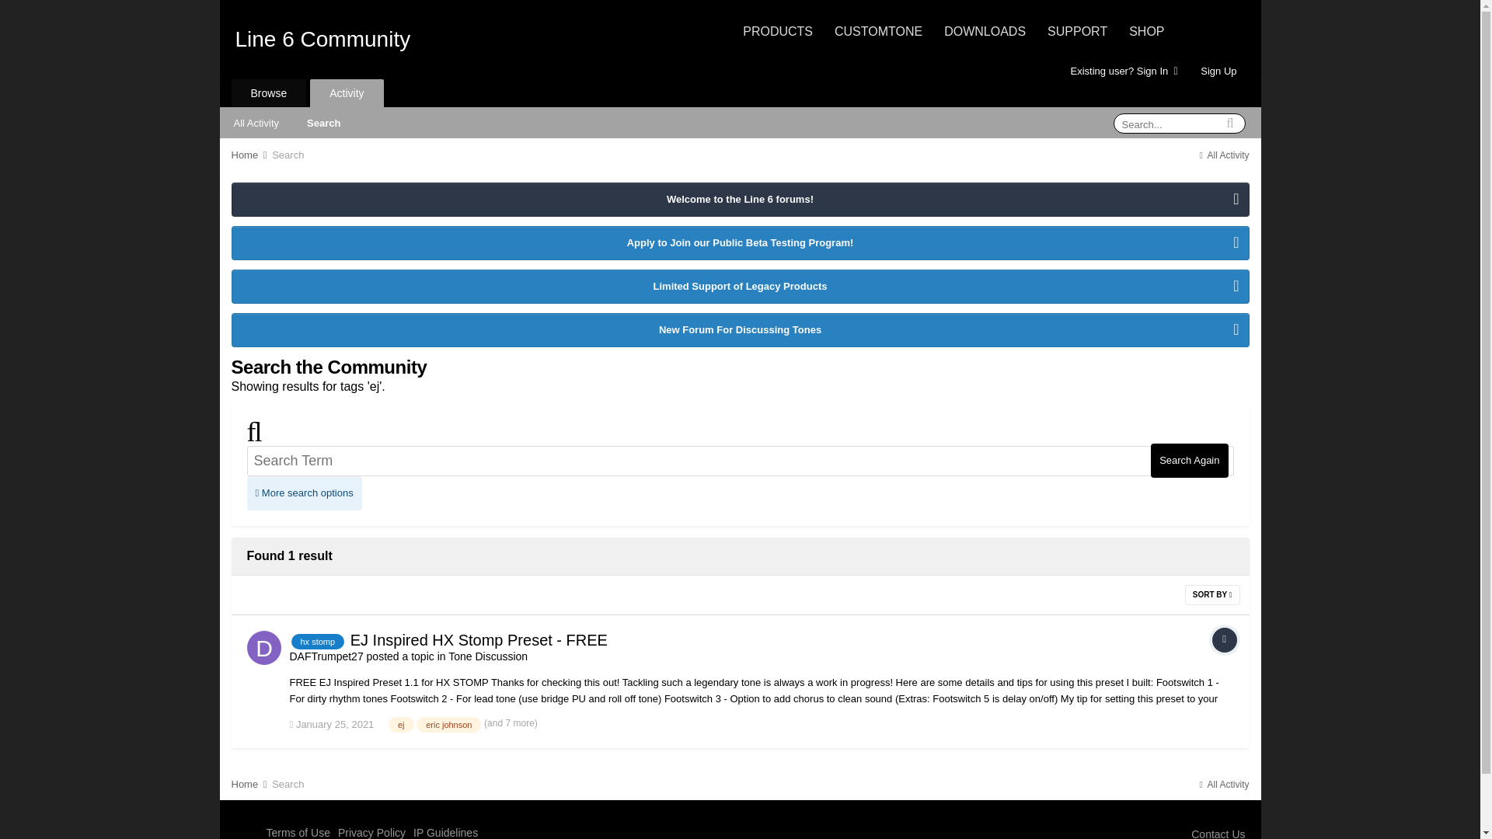  I want to click on Limited Support of Legacy Products, so click(739, 286).